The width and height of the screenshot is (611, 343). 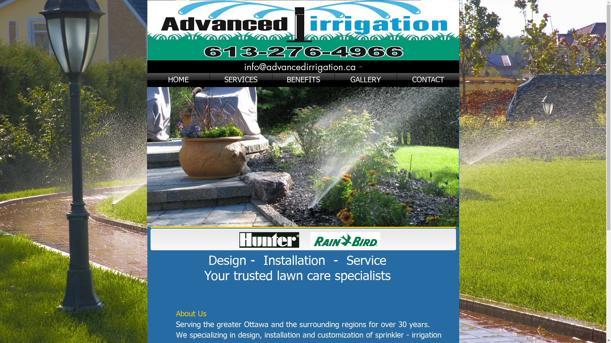 What do you see at coordinates (178, 80) in the screenshot?
I see `HOME` at bounding box center [178, 80].